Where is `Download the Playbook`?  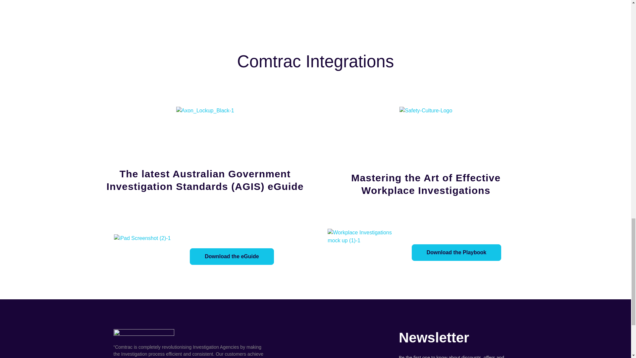
Download the Playbook is located at coordinates (456, 253).